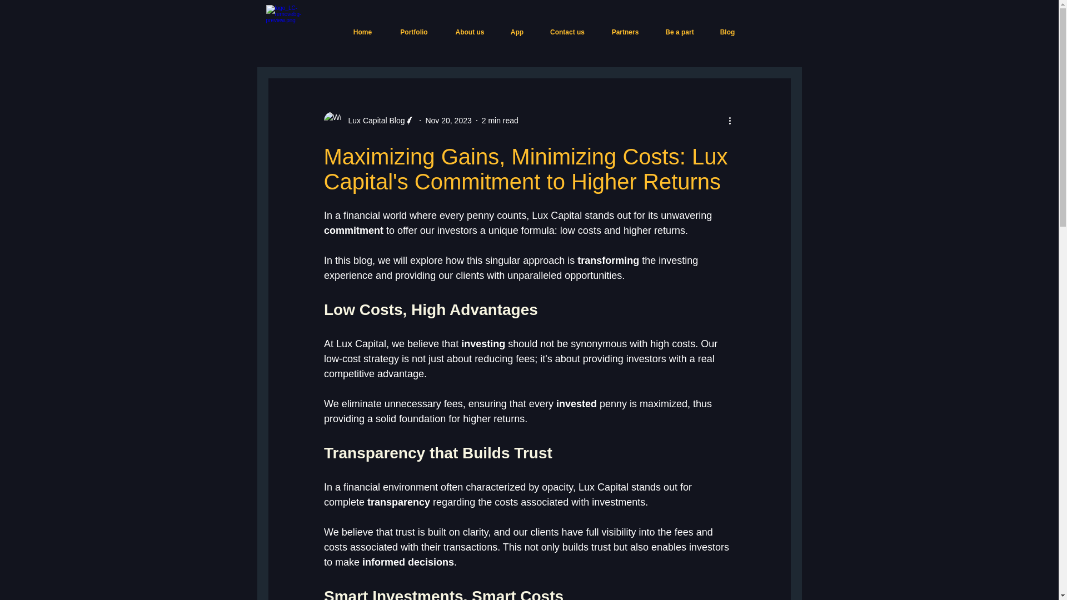 This screenshot has width=1067, height=600. Describe the element at coordinates (517, 32) in the screenshot. I see `App` at that location.